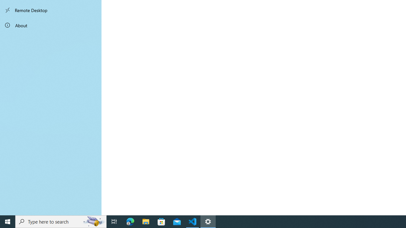  What do you see at coordinates (114, 222) in the screenshot?
I see `Task View` at bounding box center [114, 222].